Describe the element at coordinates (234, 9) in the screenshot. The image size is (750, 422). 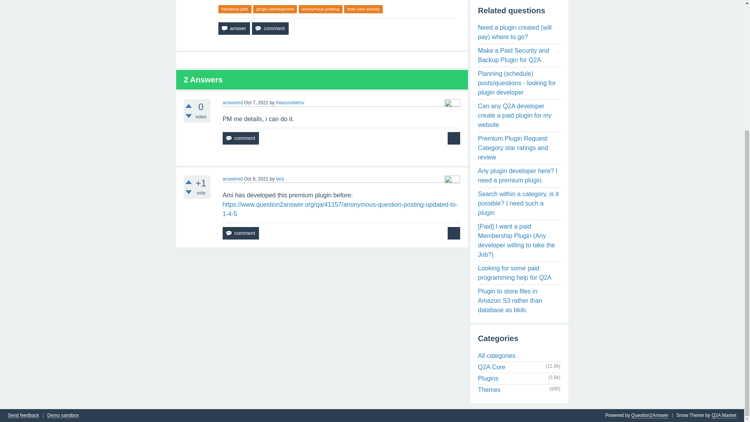
I see `freelance-jobs` at that location.